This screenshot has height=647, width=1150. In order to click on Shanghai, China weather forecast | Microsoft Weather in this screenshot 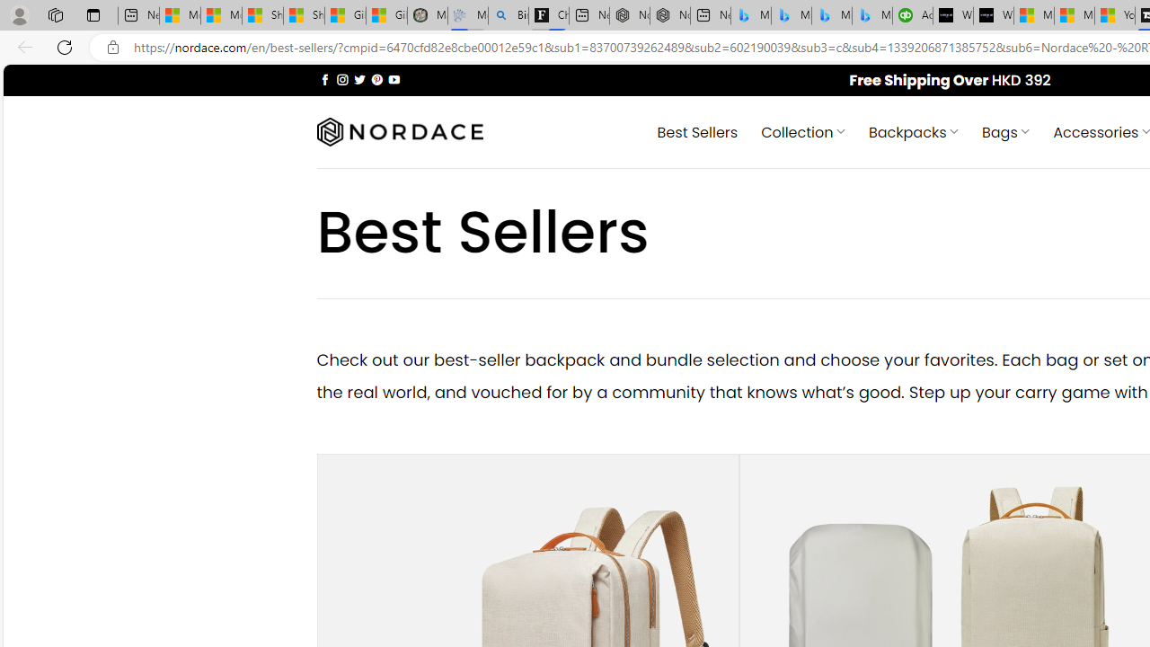, I will do `click(304, 16)`.